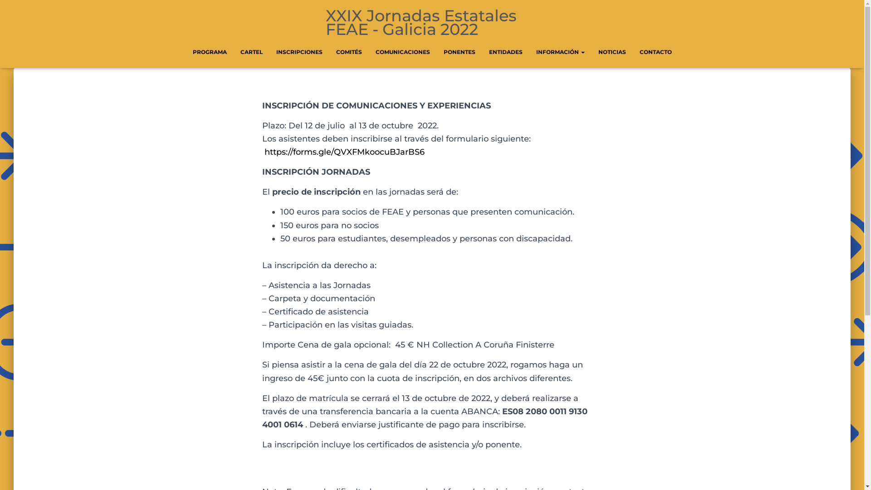 This screenshot has height=490, width=871. I want to click on ENTIDADES, so click(505, 52).